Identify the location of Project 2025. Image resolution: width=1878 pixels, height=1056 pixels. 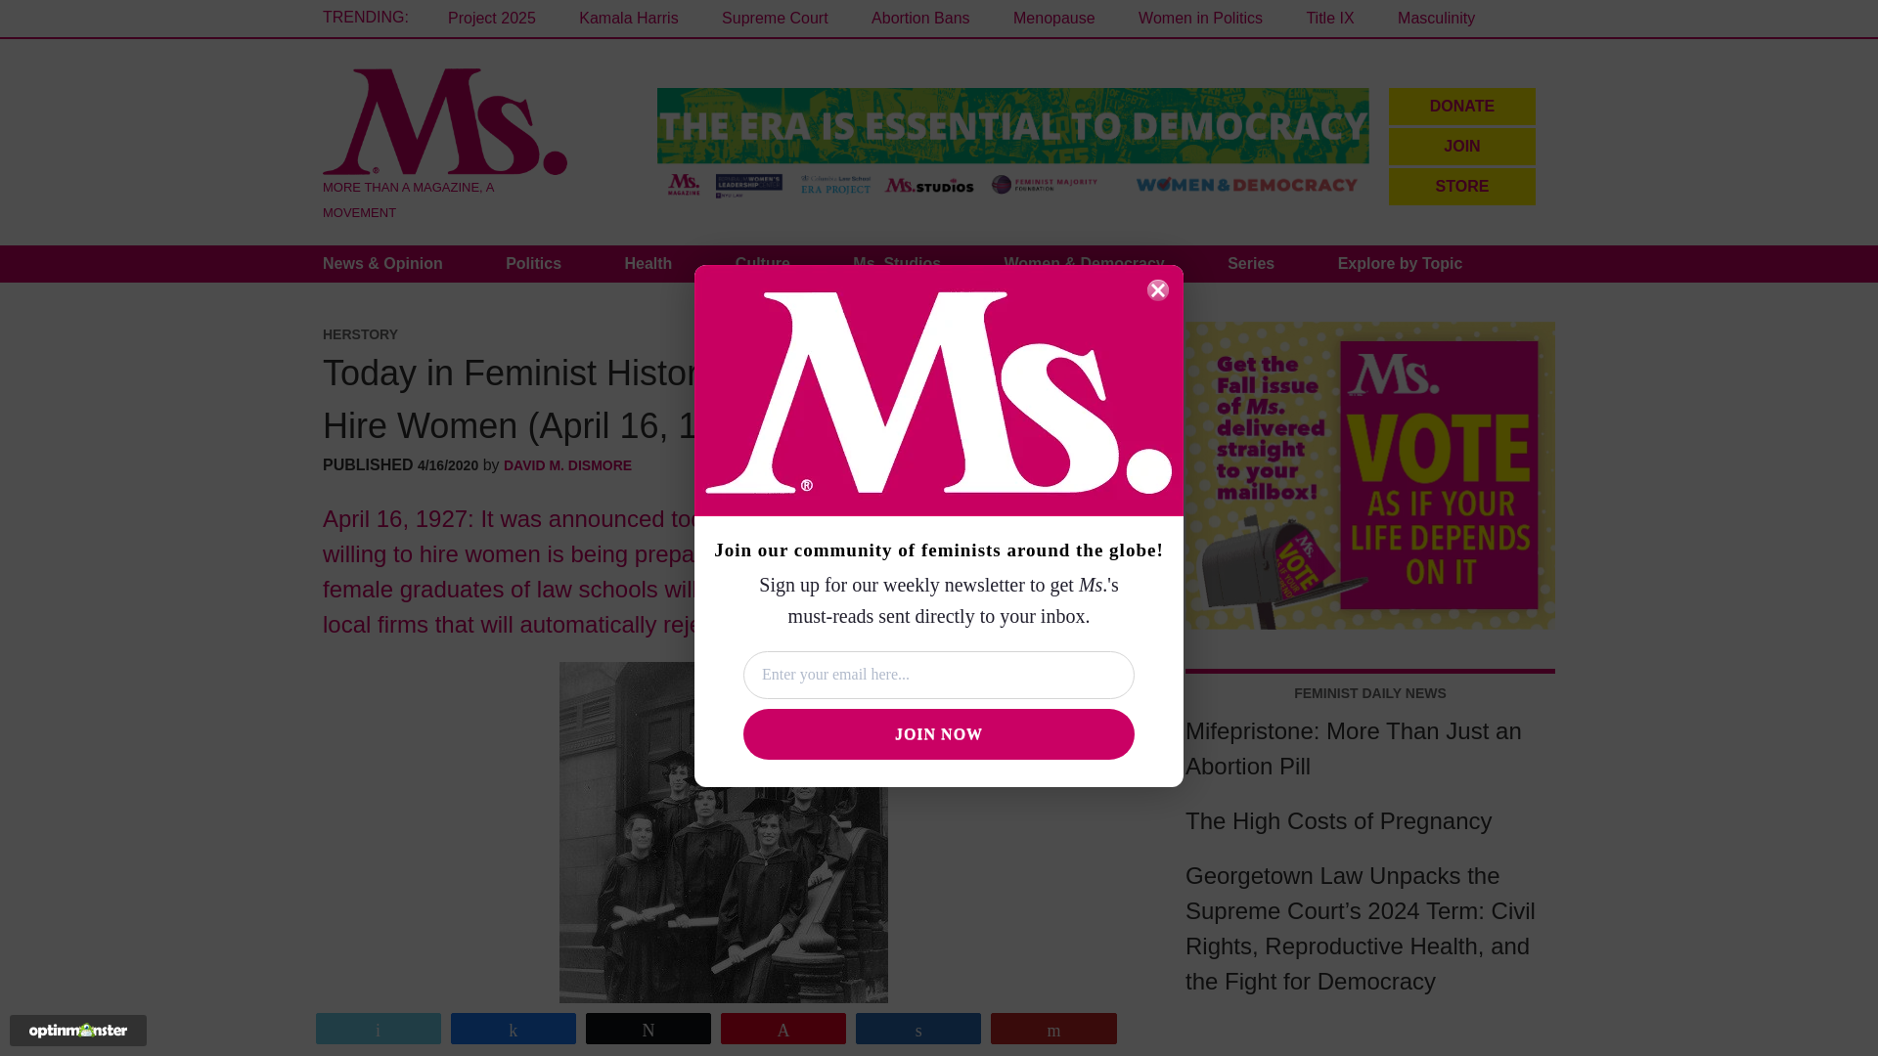
(491, 18).